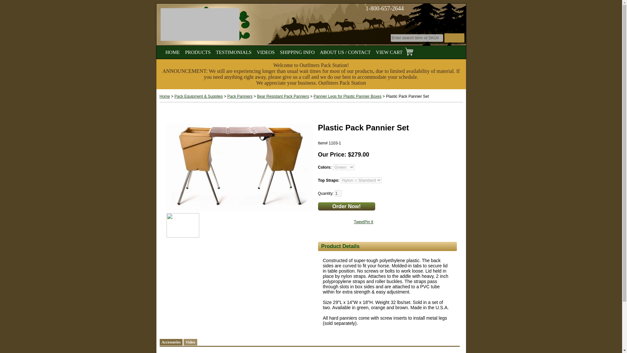  Describe the element at coordinates (297, 51) in the screenshot. I see `SHIPPING INFO` at that location.